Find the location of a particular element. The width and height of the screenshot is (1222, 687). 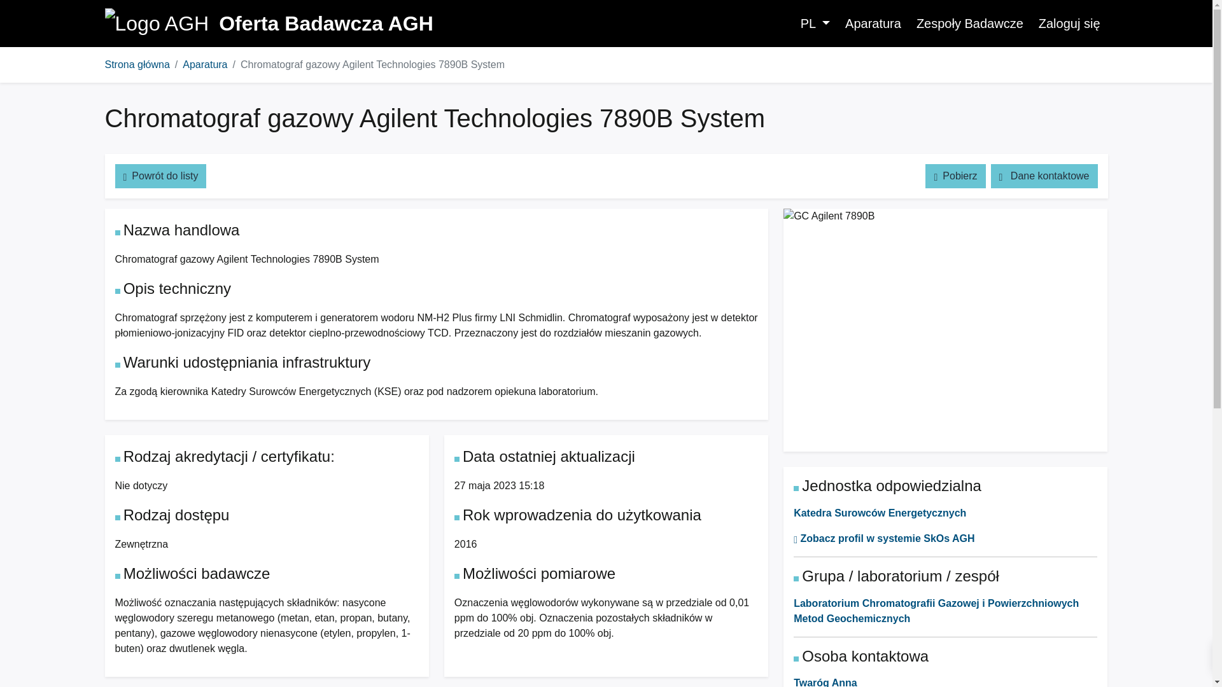

Aparatura is located at coordinates (205, 64).